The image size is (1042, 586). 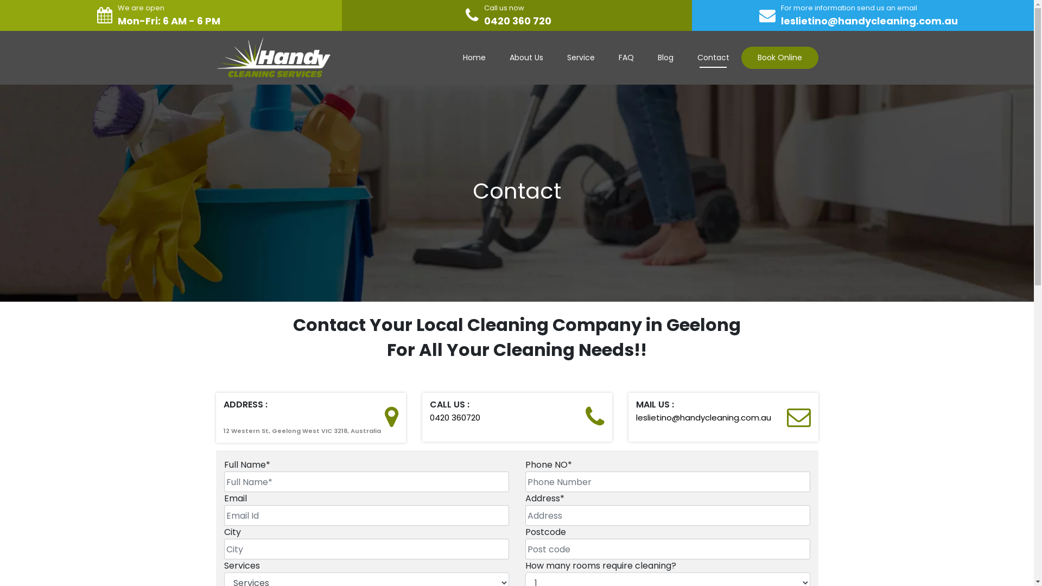 What do you see at coordinates (518, 21) in the screenshot?
I see `0420 360 720` at bounding box center [518, 21].